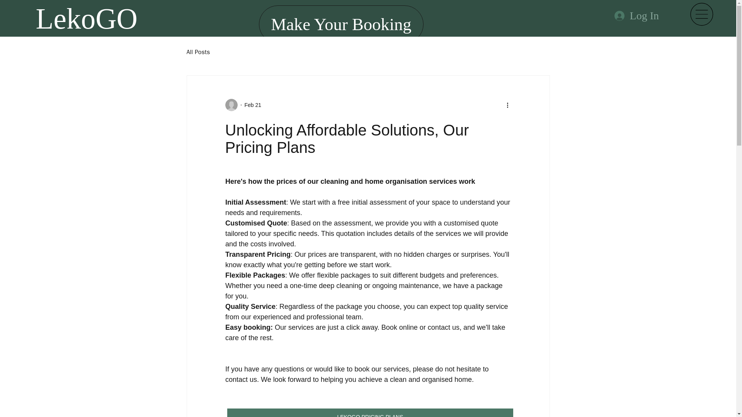  What do you see at coordinates (87, 19) in the screenshot?
I see `LekoGO` at bounding box center [87, 19].